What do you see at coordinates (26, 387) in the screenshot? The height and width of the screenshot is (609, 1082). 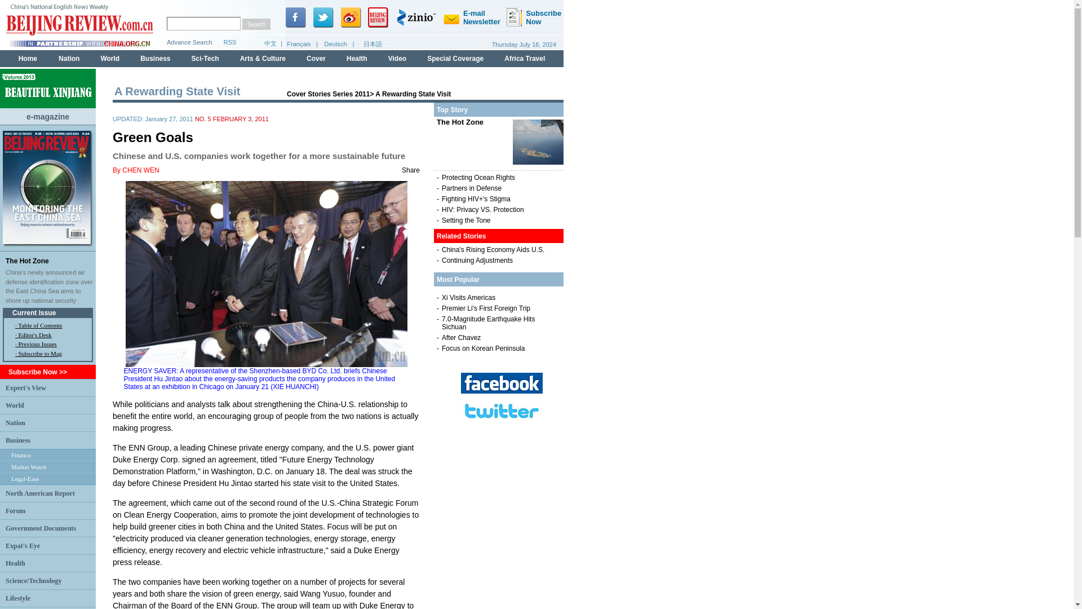 I see `Expert's View` at bounding box center [26, 387].